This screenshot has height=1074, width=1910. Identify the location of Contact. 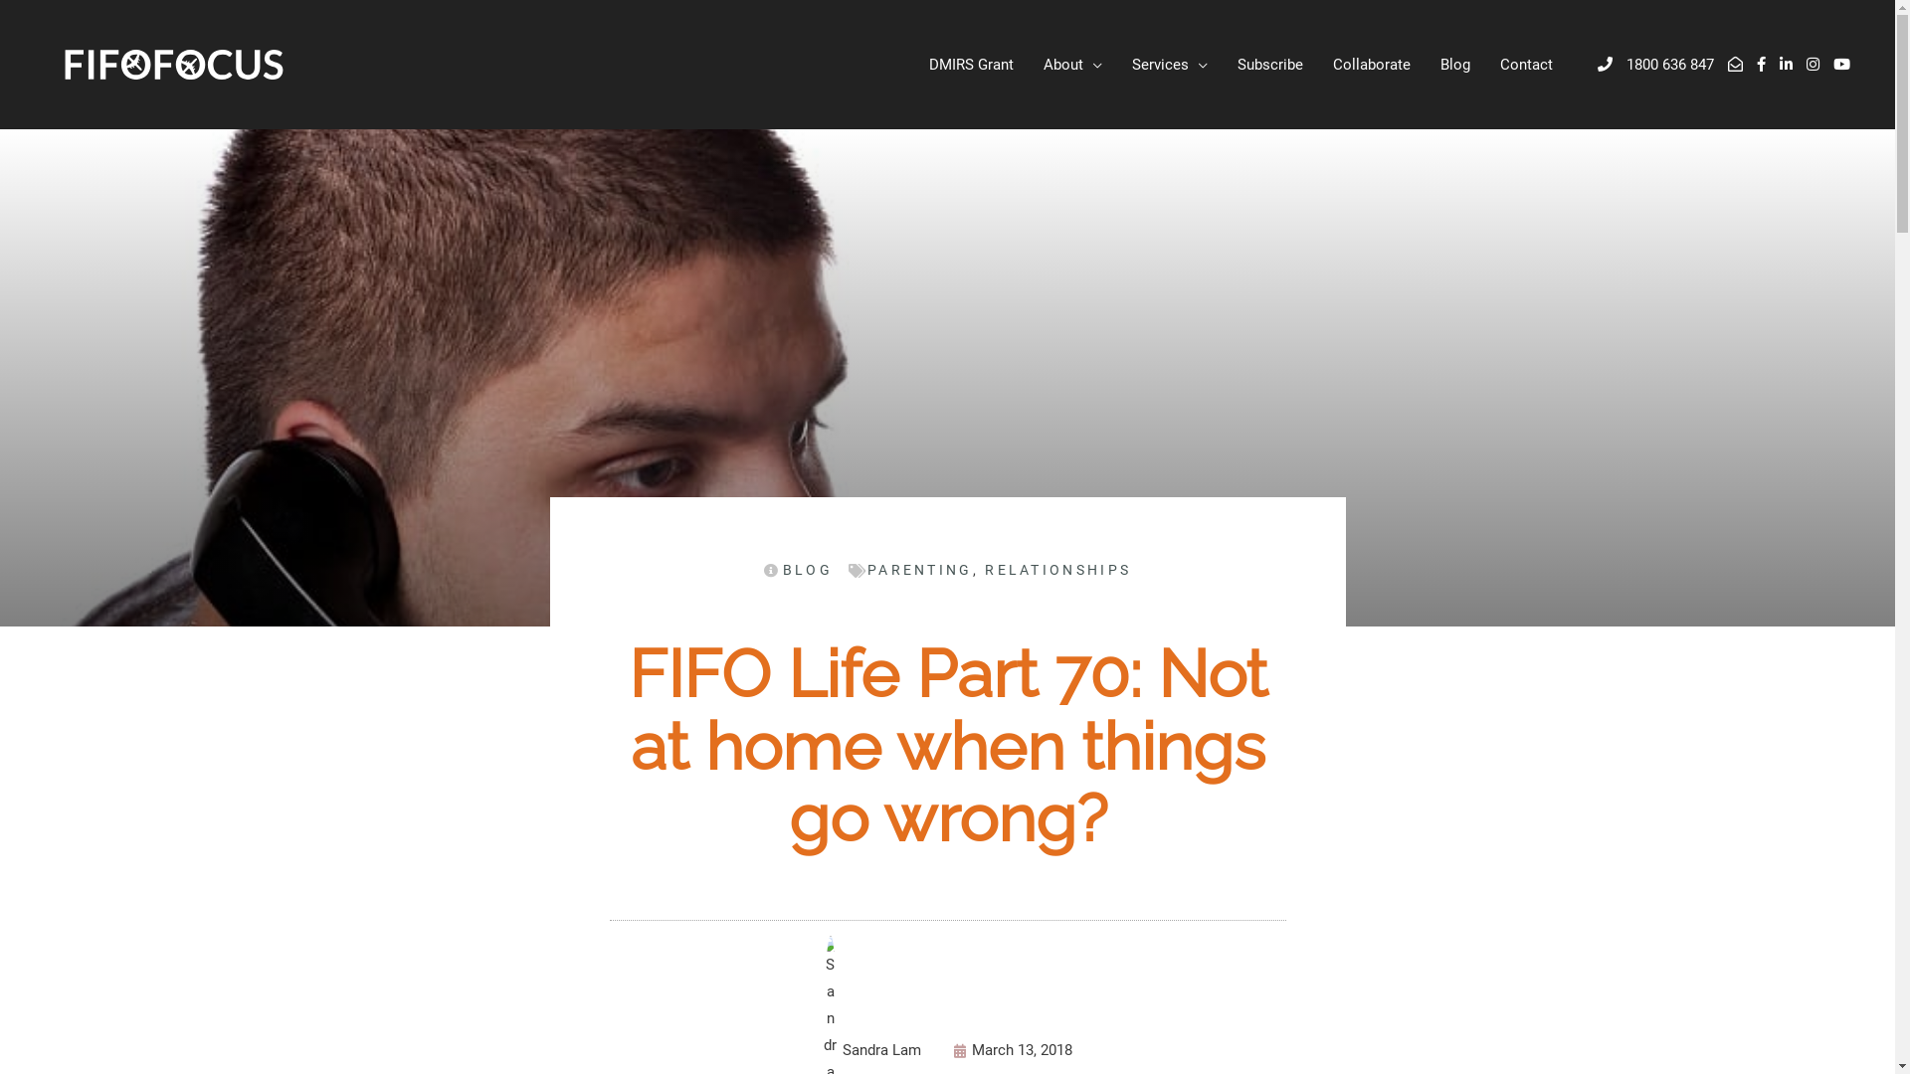
(1526, 66).